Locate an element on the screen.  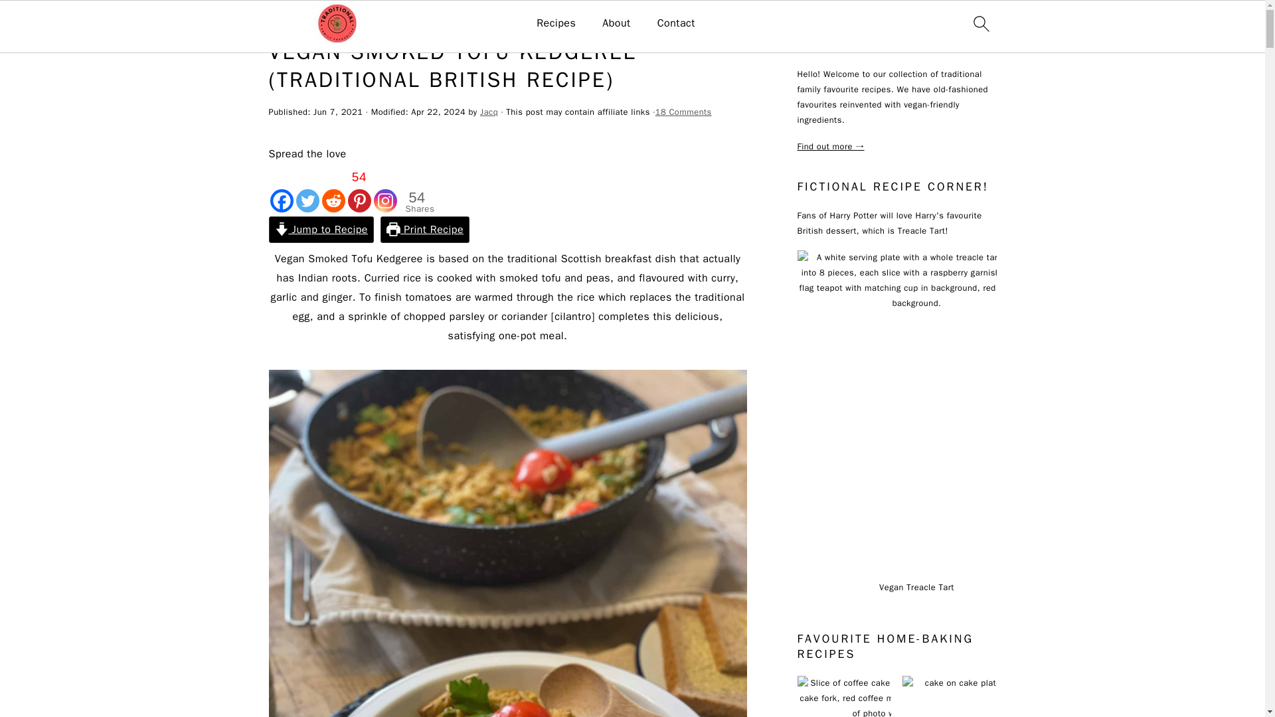
Contact is located at coordinates (676, 23).